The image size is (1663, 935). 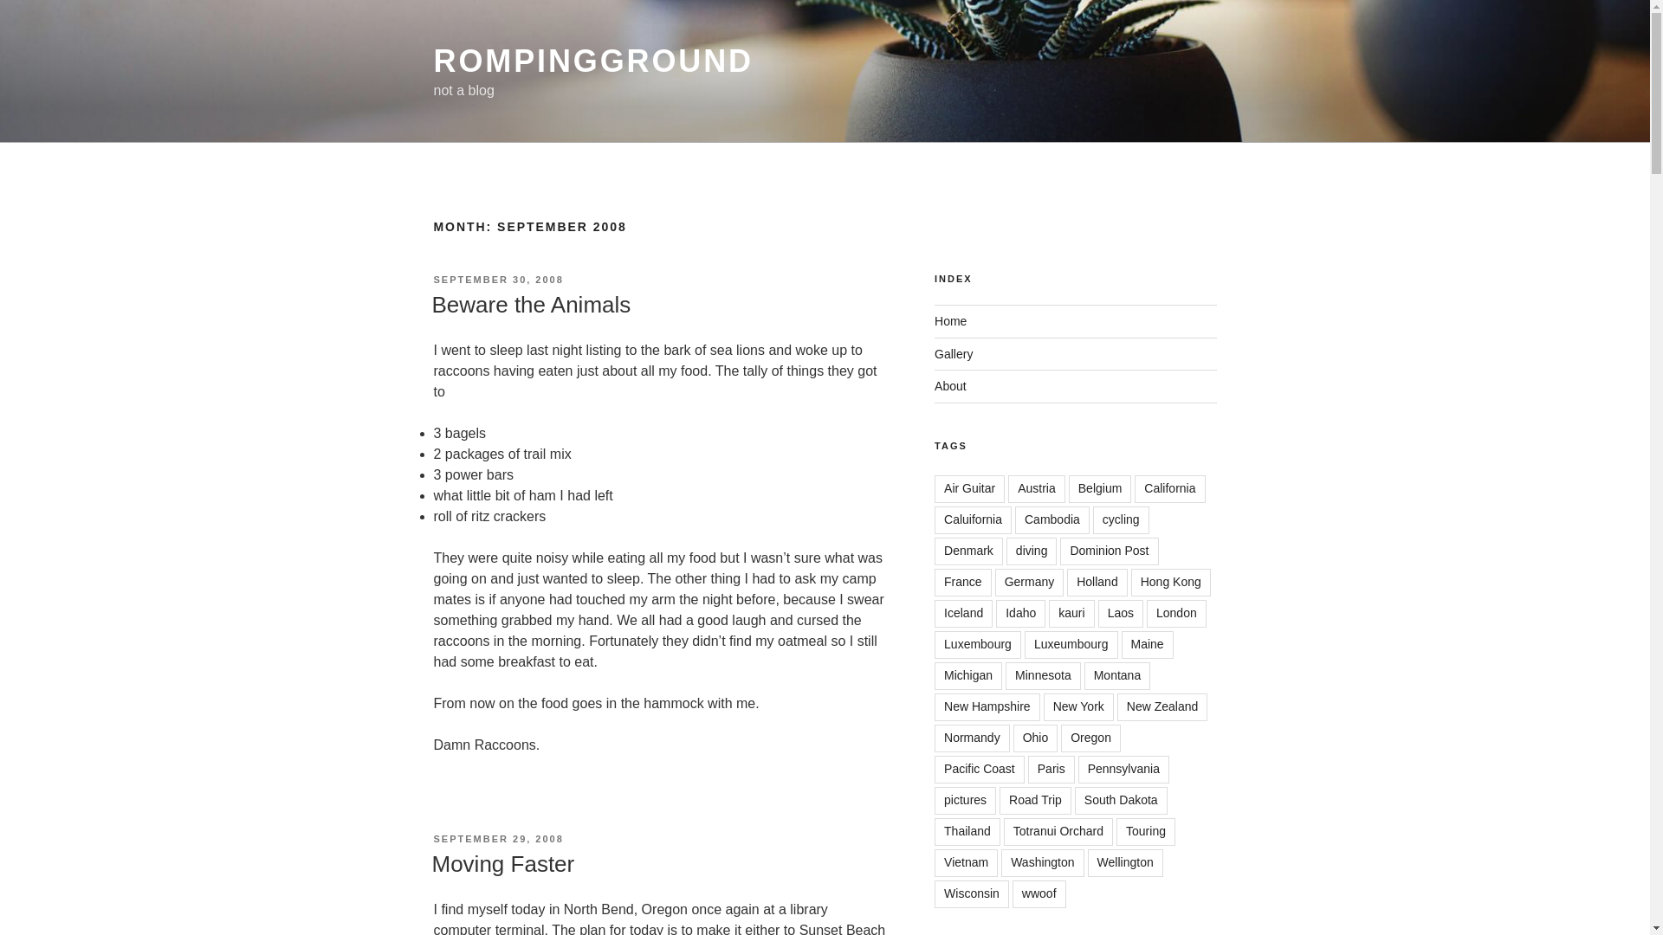 What do you see at coordinates (497, 839) in the screenshot?
I see `SEPTEMBER 29, 2008` at bounding box center [497, 839].